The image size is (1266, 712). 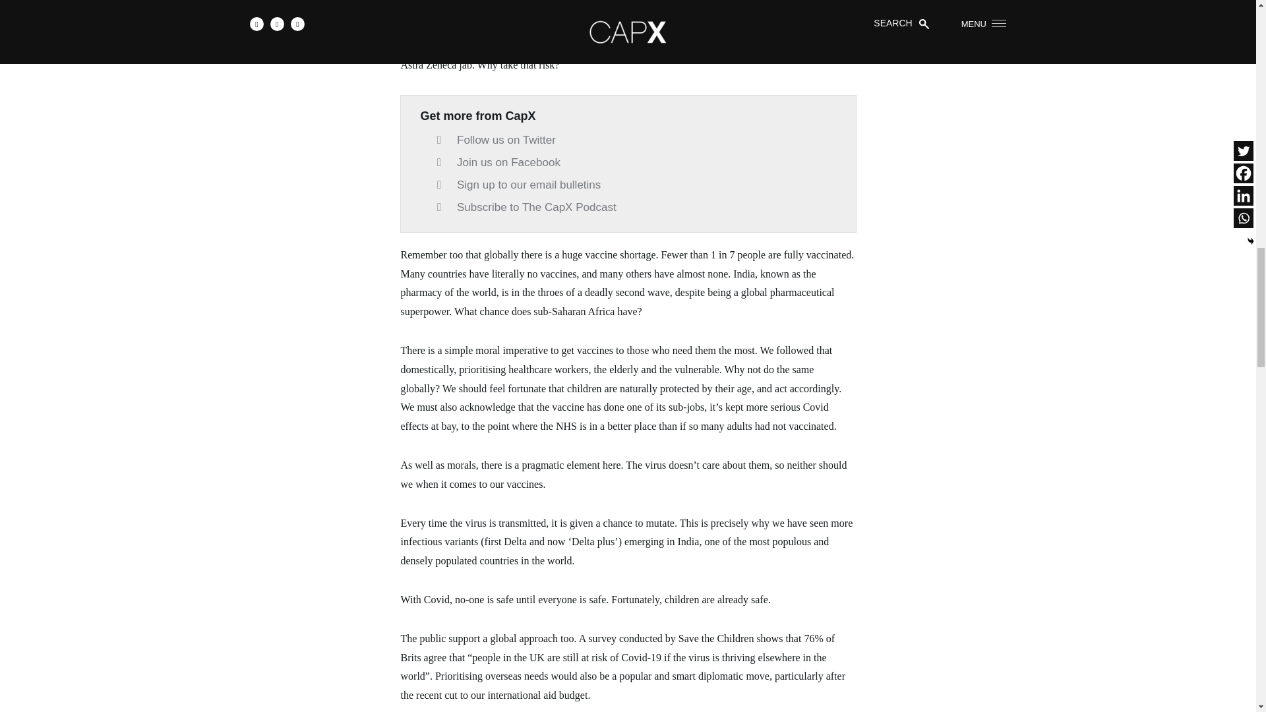 What do you see at coordinates (518, 185) in the screenshot?
I see `Sign up to our email bulletins` at bounding box center [518, 185].